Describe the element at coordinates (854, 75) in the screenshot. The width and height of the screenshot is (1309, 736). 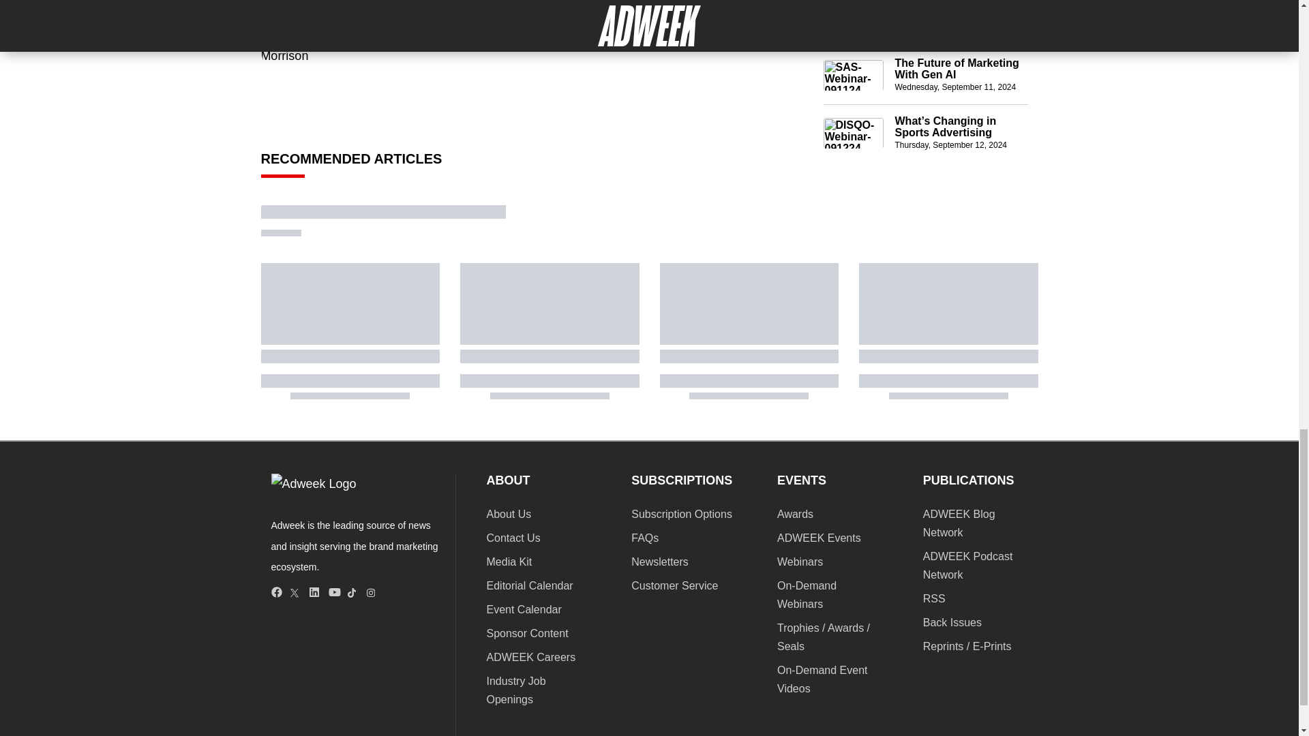
I see `SAS-Webinar-091124-LinkedIn-v2` at that location.